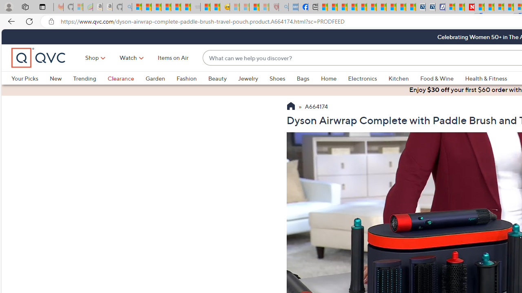 Image resolution: width=522 pixels, height=293 pixels. Describe the element at coordinates (92, 58) in the screenshot. I see `Shop` at that location.